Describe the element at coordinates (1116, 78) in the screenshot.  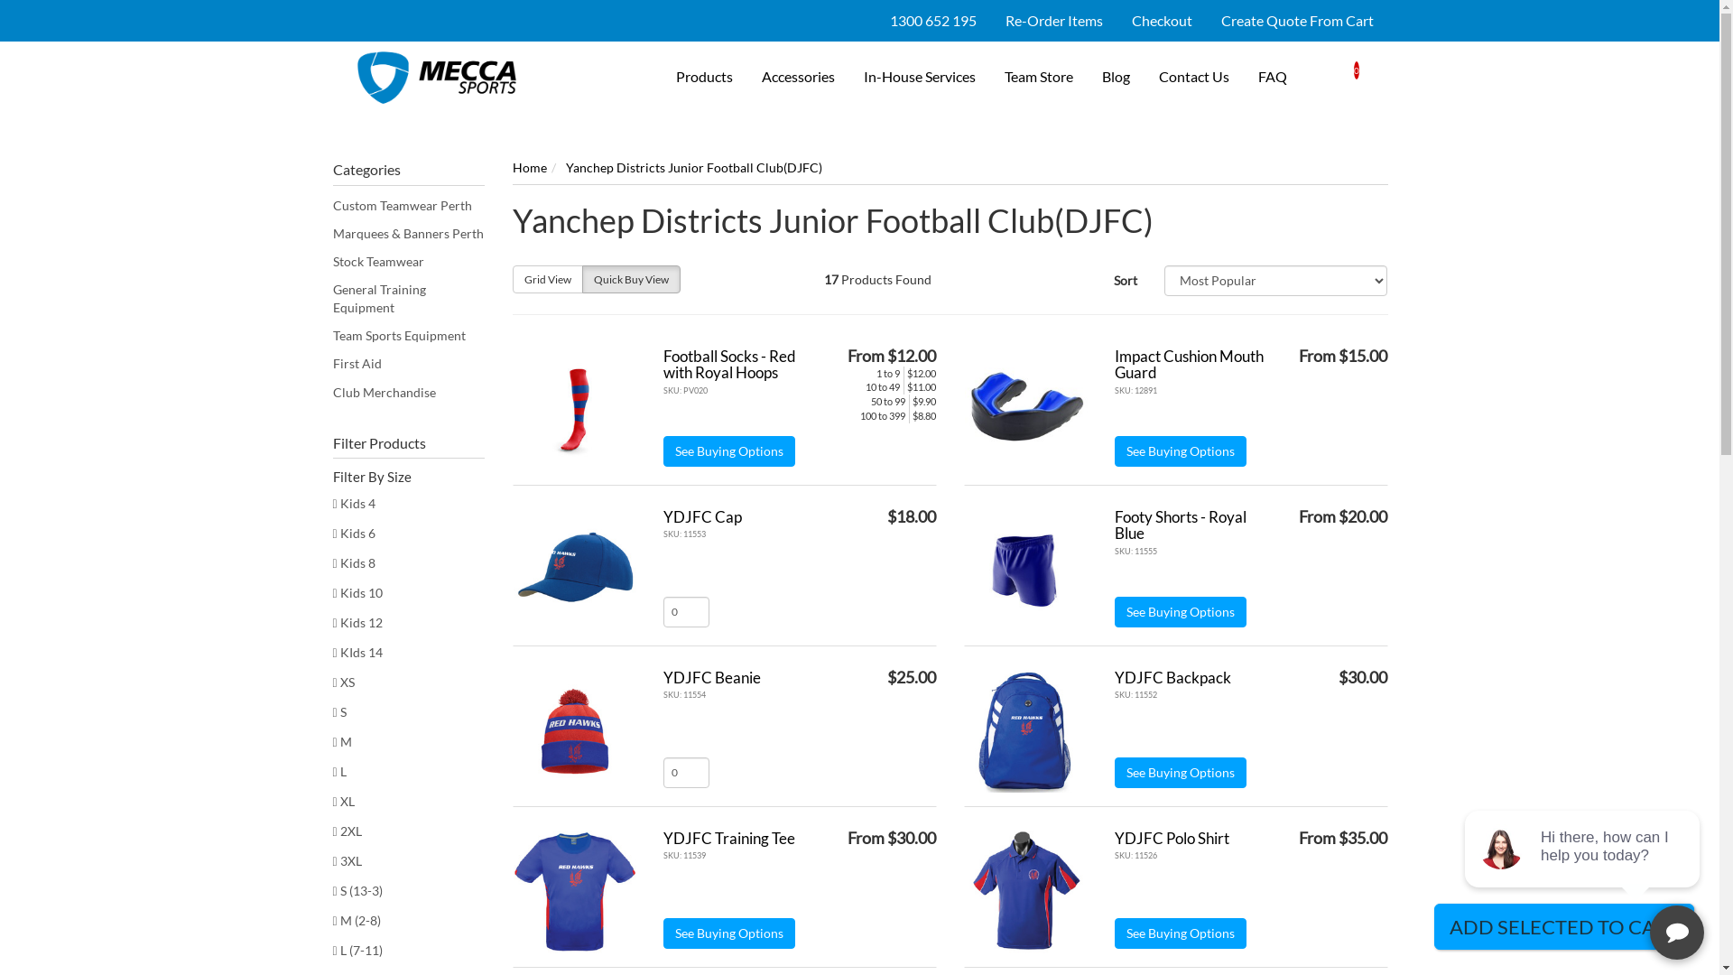
I see `Blog` at that location.